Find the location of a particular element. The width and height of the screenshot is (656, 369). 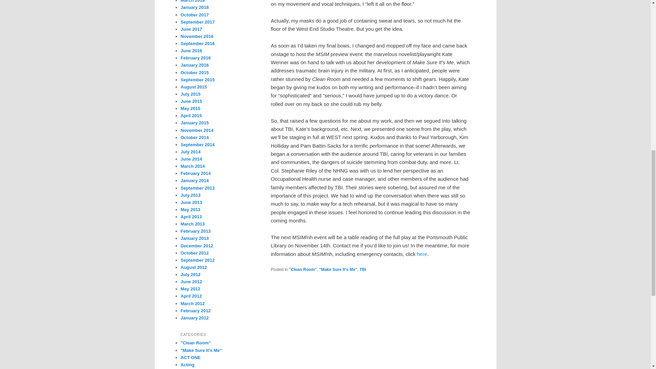

here is located at coordinates (422, 254).